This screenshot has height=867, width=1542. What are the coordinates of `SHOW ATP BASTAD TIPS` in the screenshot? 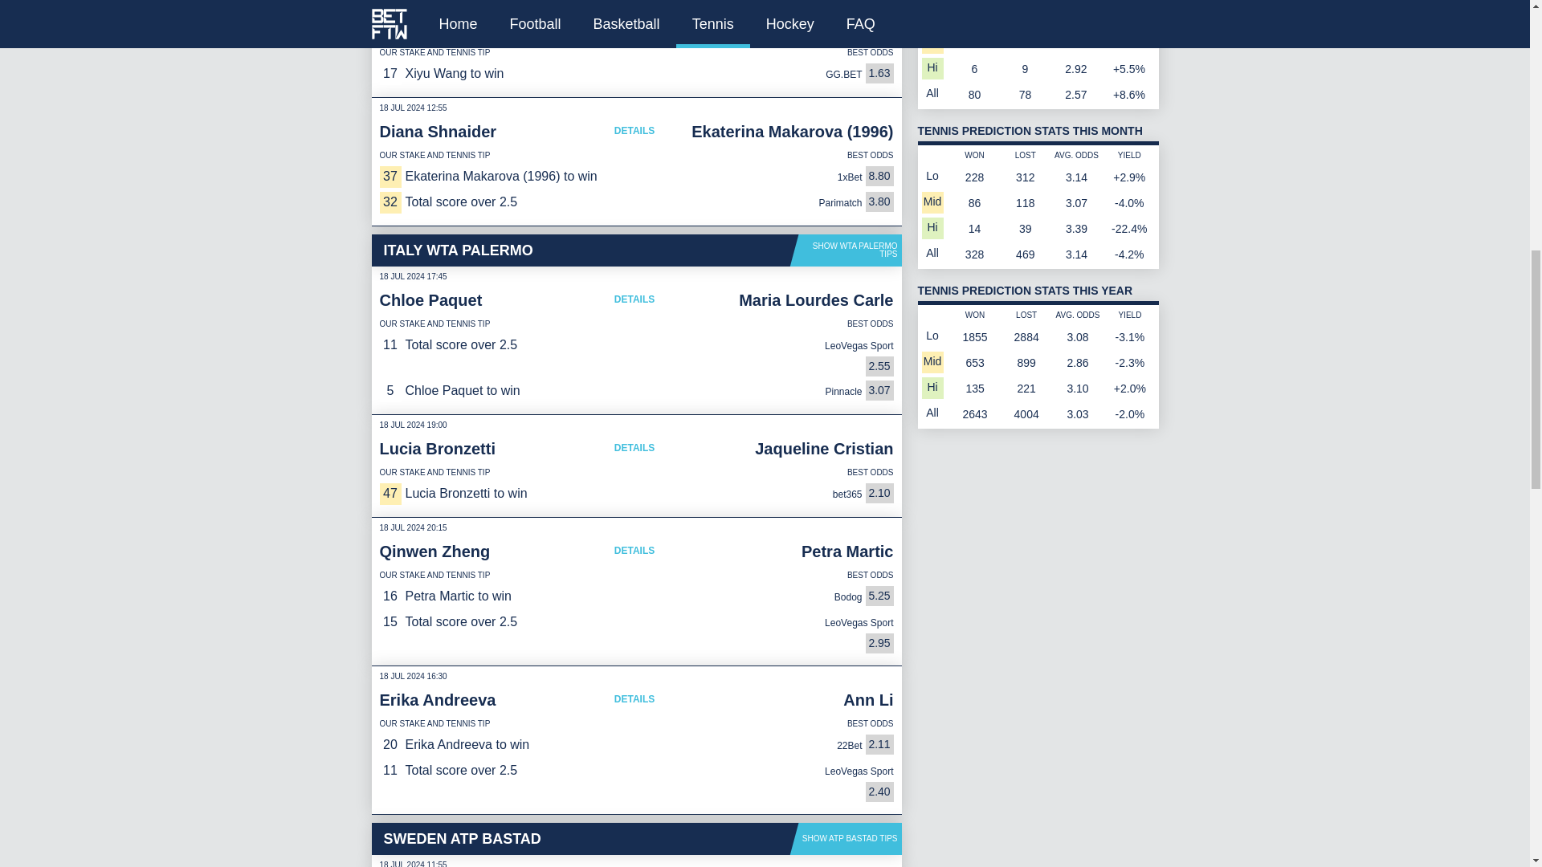 It's located at (846, 838).